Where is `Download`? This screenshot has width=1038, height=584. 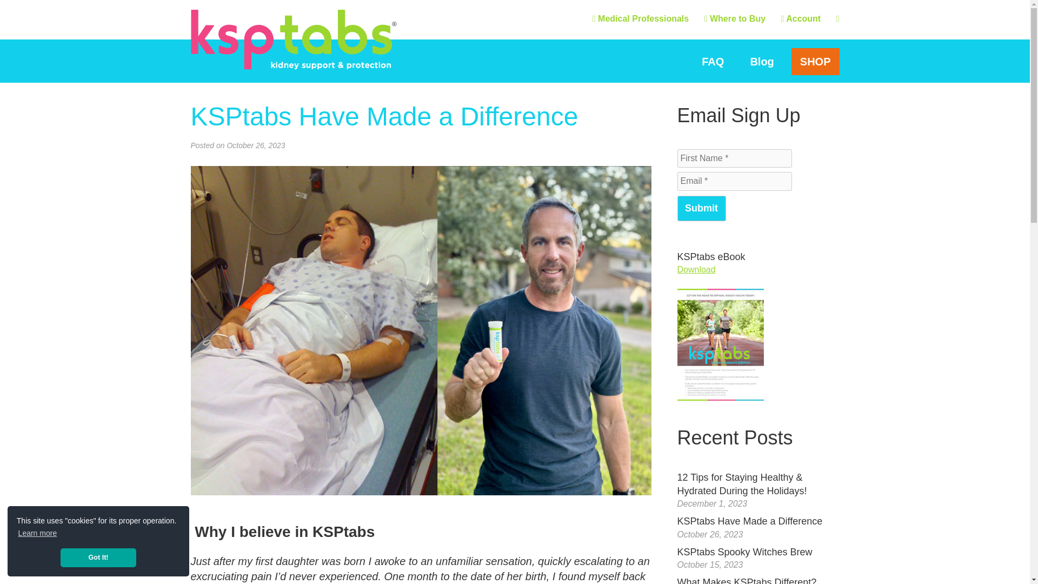 Download is located at coordinates (695, 269).